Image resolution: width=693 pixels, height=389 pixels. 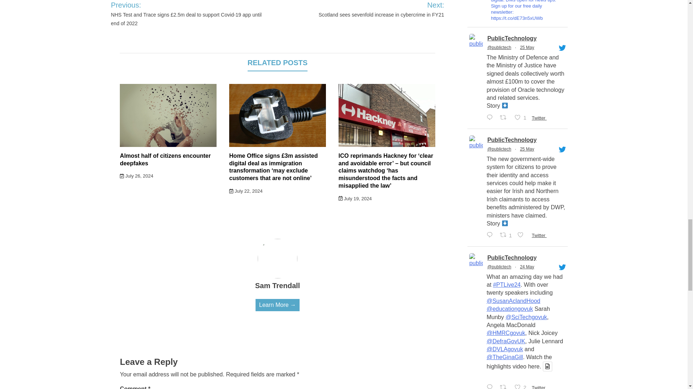 What do you see at coordinates (136, 176) in the screenshot?
I see `July 26, 2024` at bounding box center [136, 176].